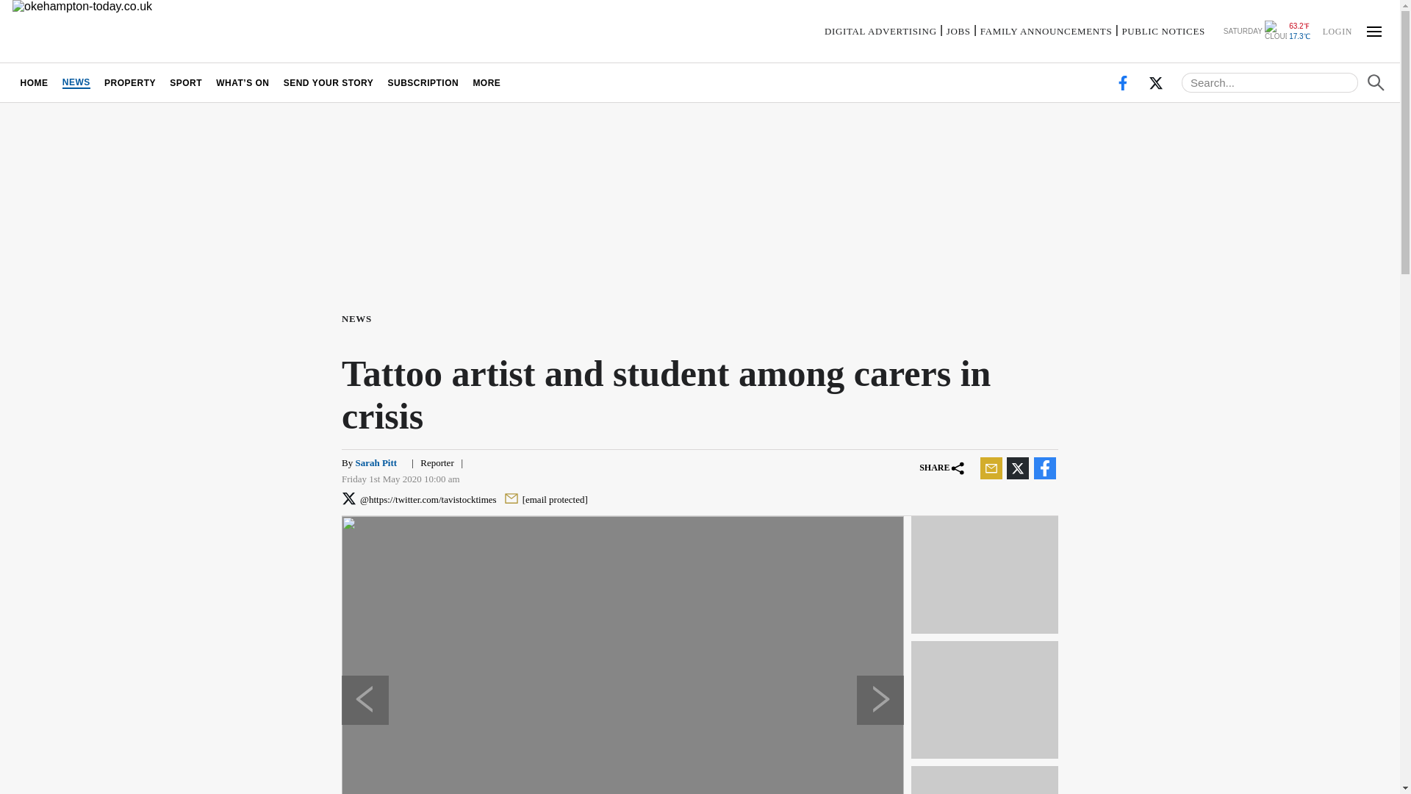 The width and height of the screenshot is (1411, 794). I want to click on NEWS, so click(76, 82).